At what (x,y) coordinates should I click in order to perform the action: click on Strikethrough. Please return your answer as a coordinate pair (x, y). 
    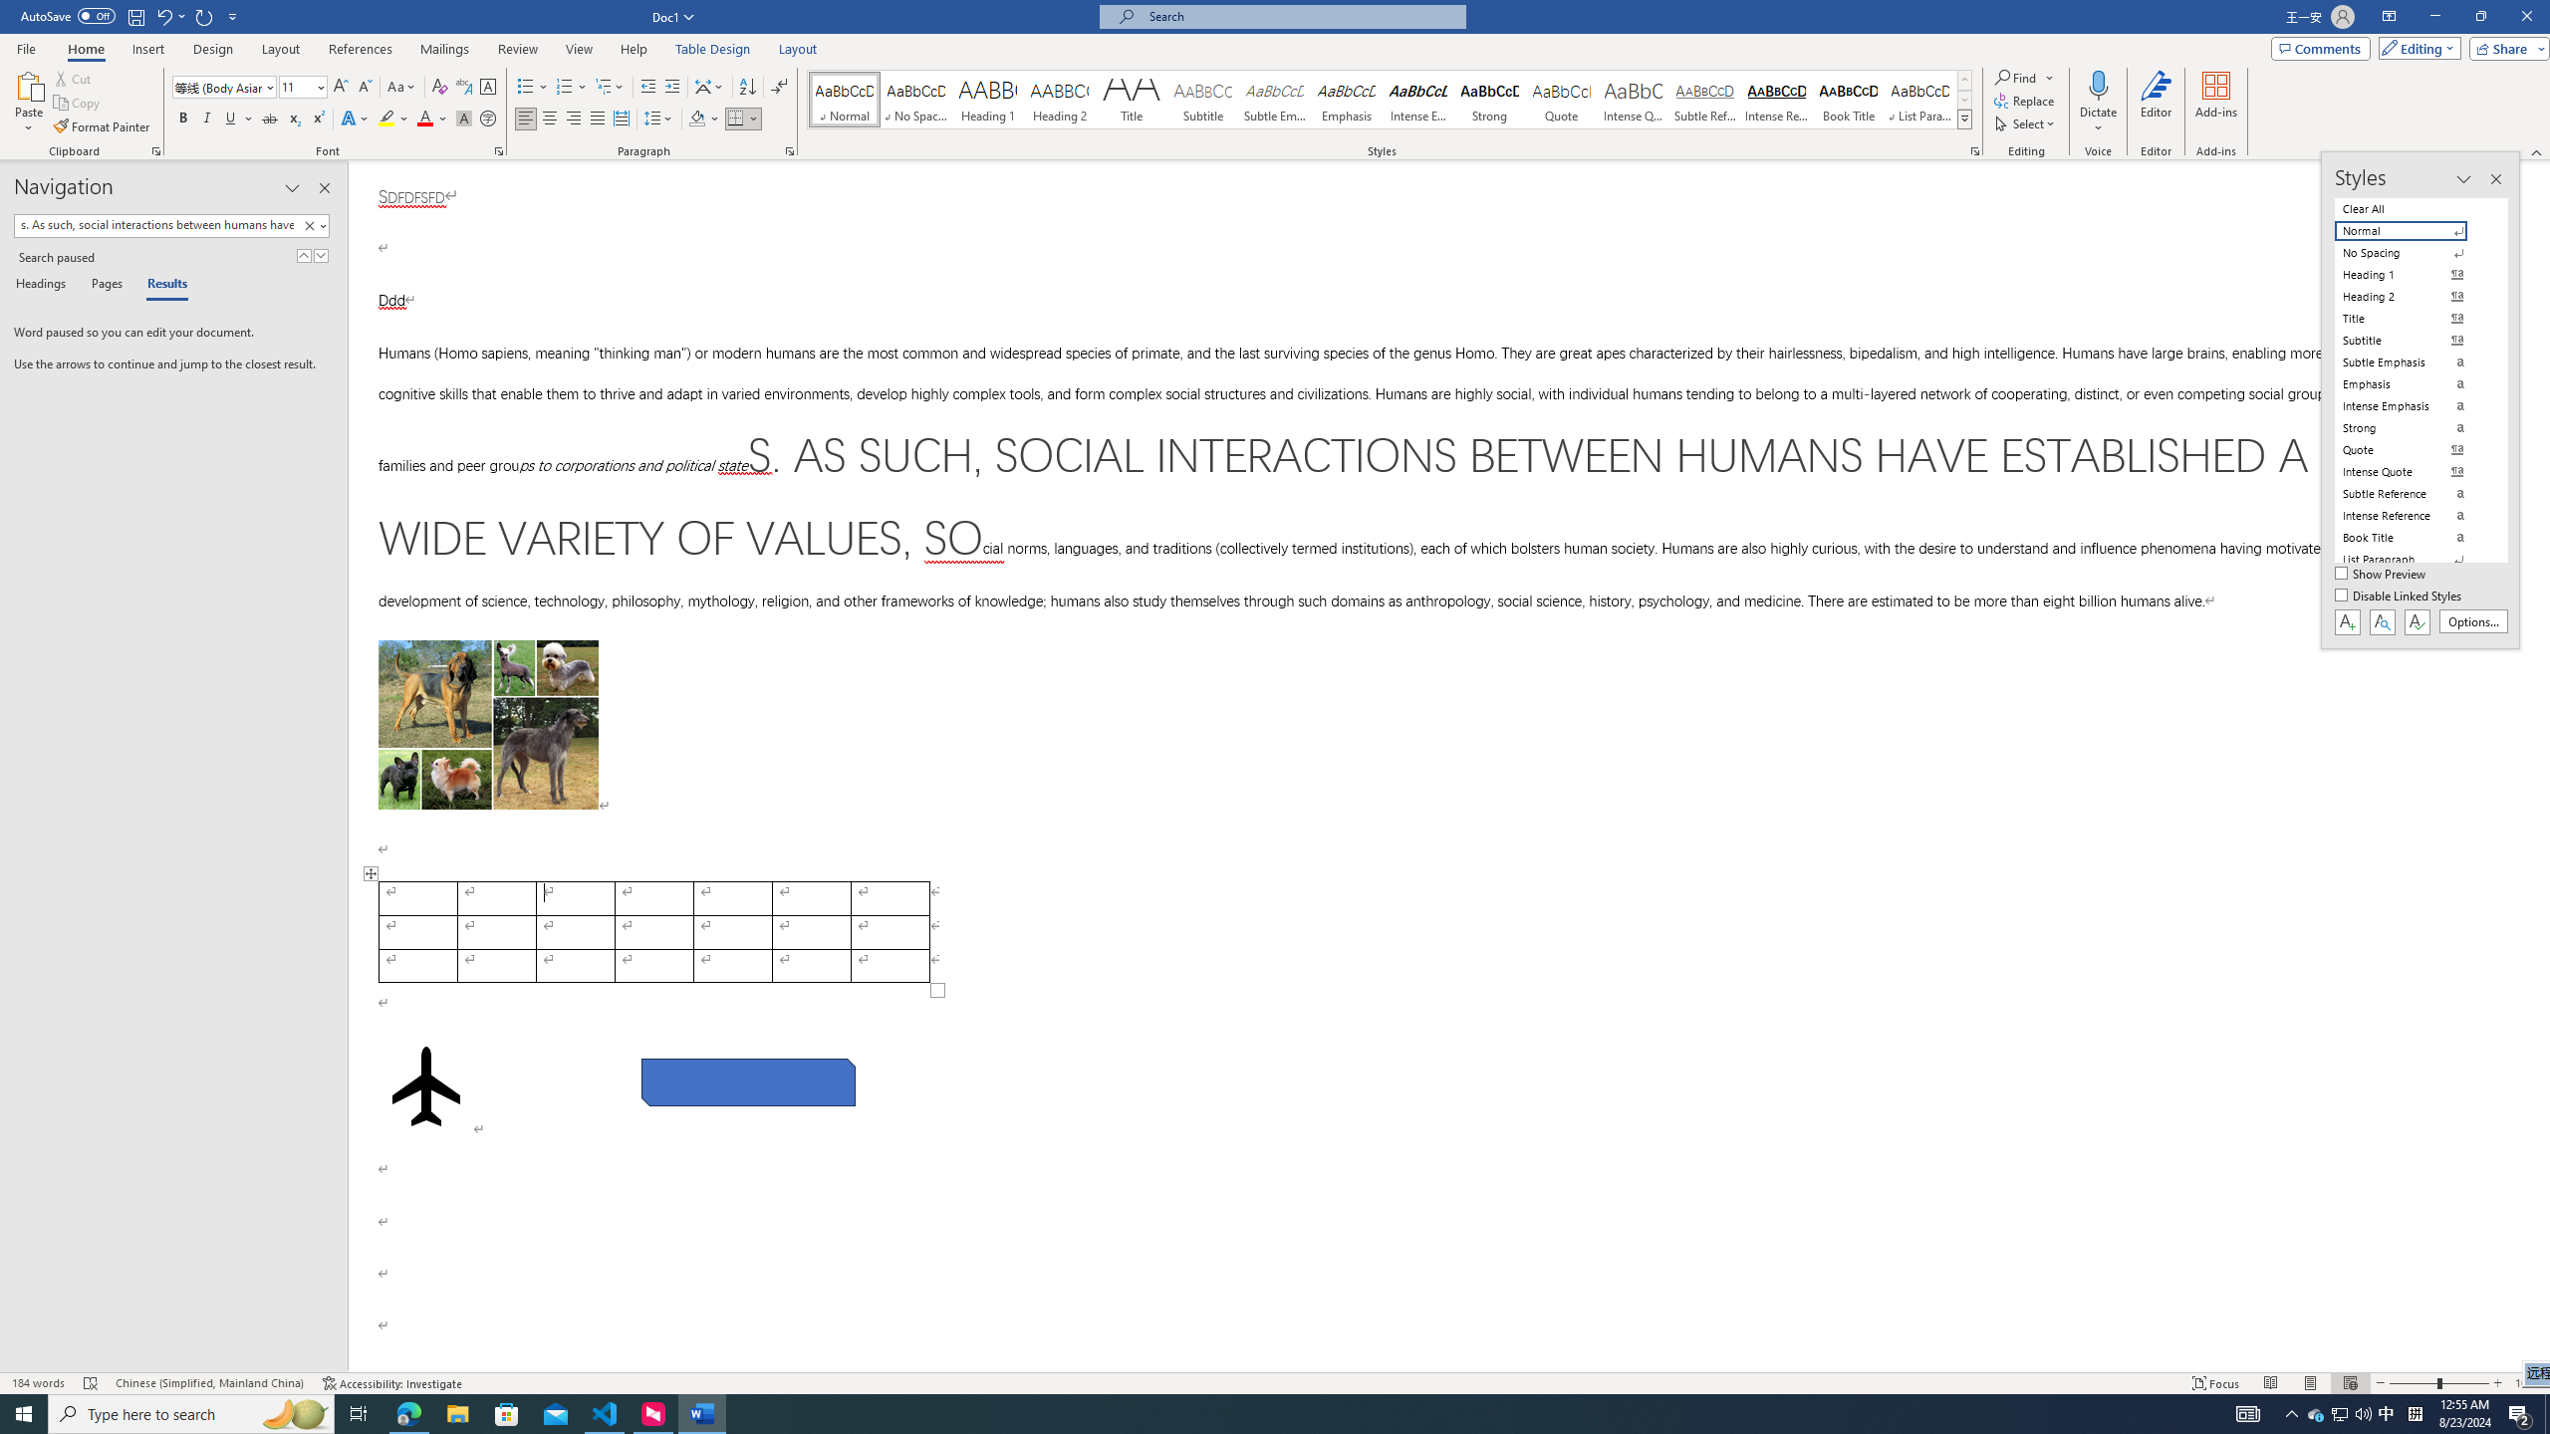
    Looking at the image, I should click on (270, 119).